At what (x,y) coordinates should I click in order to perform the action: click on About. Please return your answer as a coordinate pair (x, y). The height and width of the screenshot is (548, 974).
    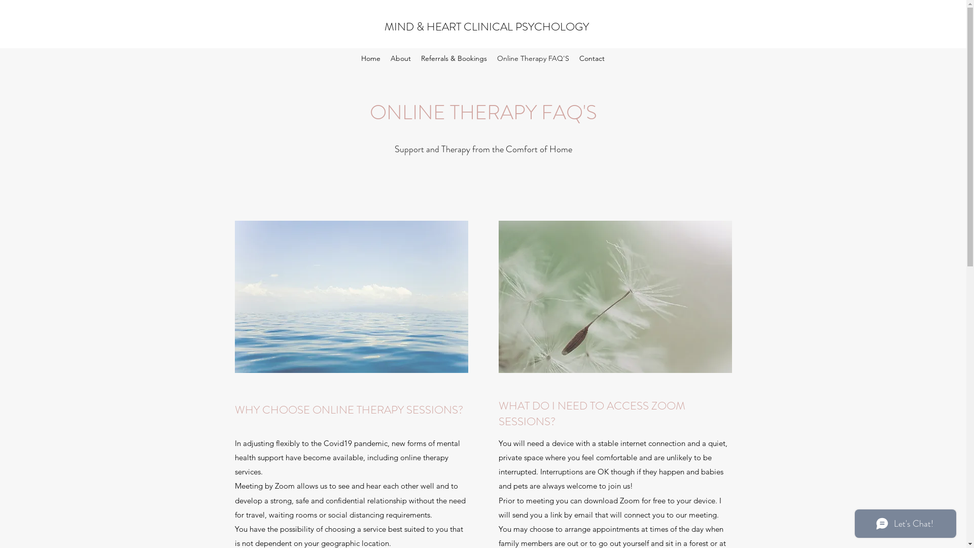
    Looking at the image, I should click on (401, 58).